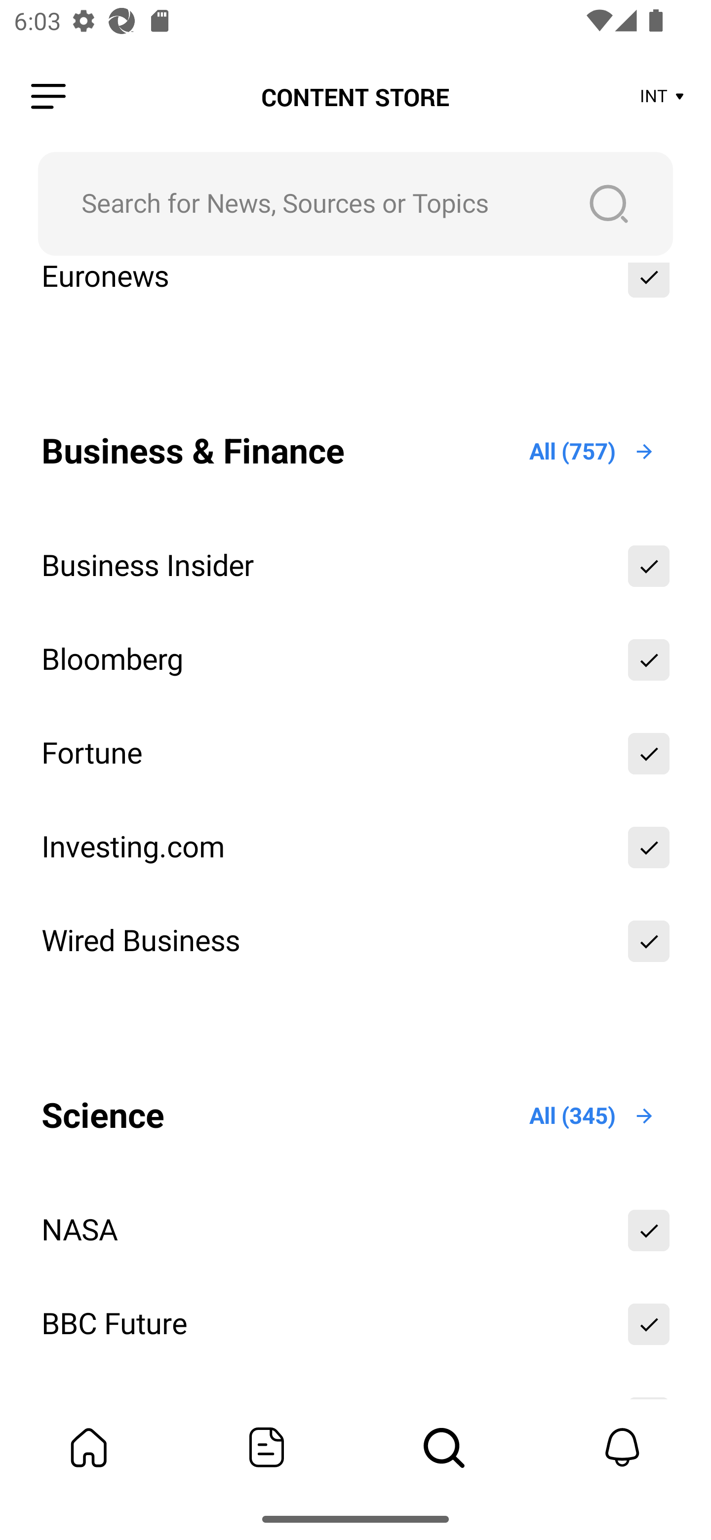 The image size is (711, 1540). I want to click on BBC Future Add To My Bundle, so click(355, 1324).